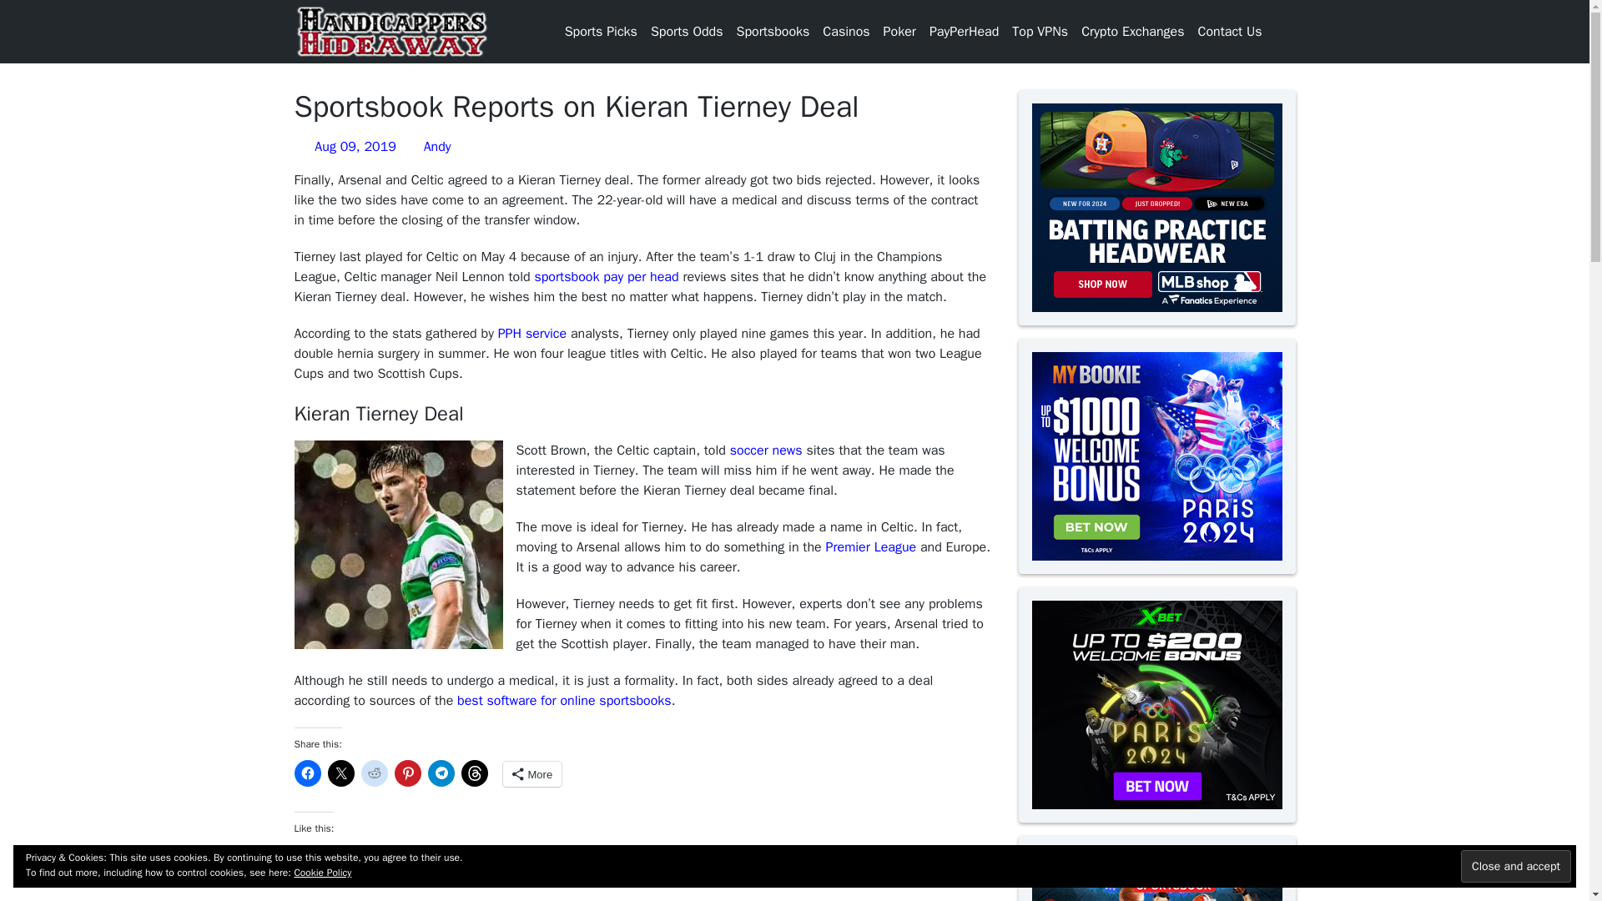 This screenshot has height=901, width=1602. What do you see at coordinates (772, 62) in the screenshot?
I see `Comparisons and Ratings` at bounding box center [772, 62].